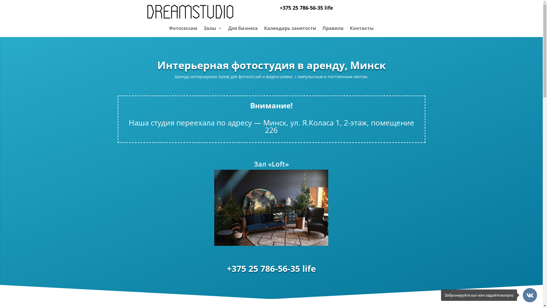  Describe the element at coordinates (271, 269) in the screenshot. I see `+375 25 786-56-35 life` at that location.